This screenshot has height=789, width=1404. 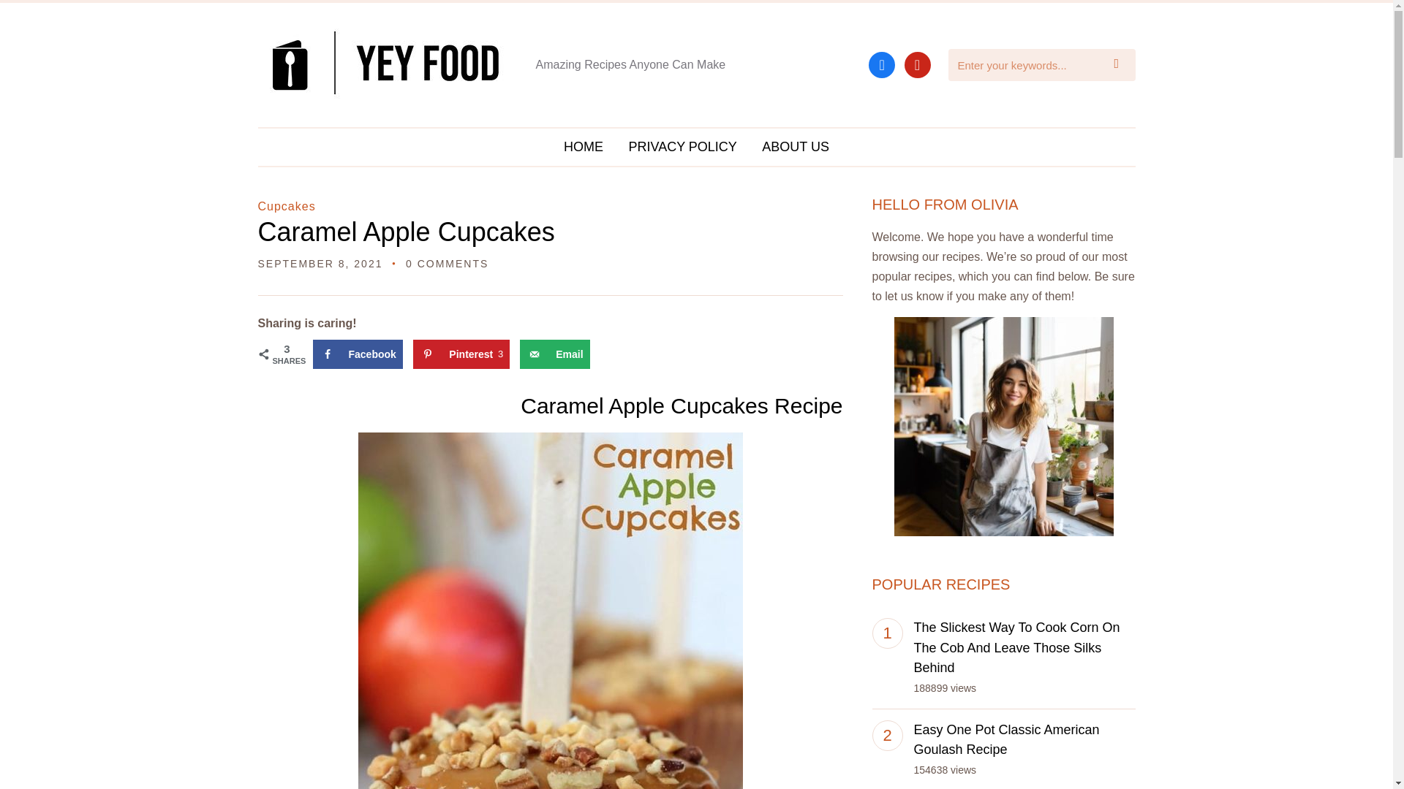 I want to click on Send over email, so click(x=554, y=354).